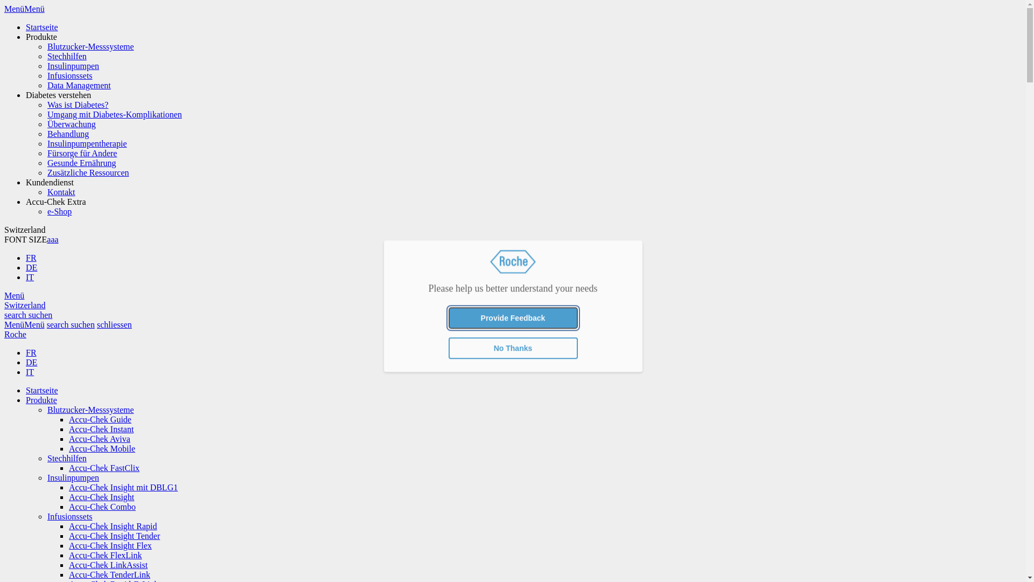 The width and height of the screenshot is (1034, 582). Describe the element at coordinates (28, 315) in the screenshot. I see `search suchen` at that location.